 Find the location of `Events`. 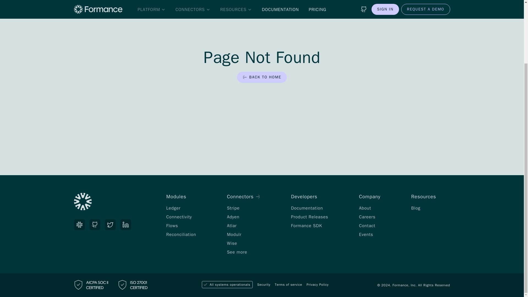

Events is located at coordinates (366, 234).